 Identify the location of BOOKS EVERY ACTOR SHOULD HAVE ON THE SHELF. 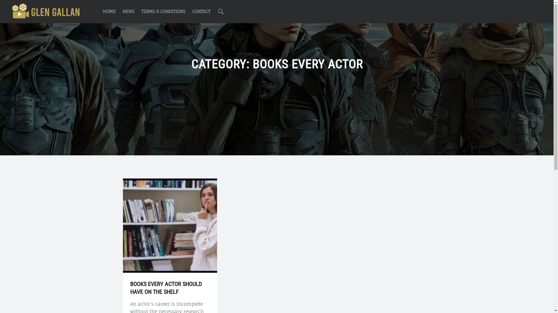
(166, 287).